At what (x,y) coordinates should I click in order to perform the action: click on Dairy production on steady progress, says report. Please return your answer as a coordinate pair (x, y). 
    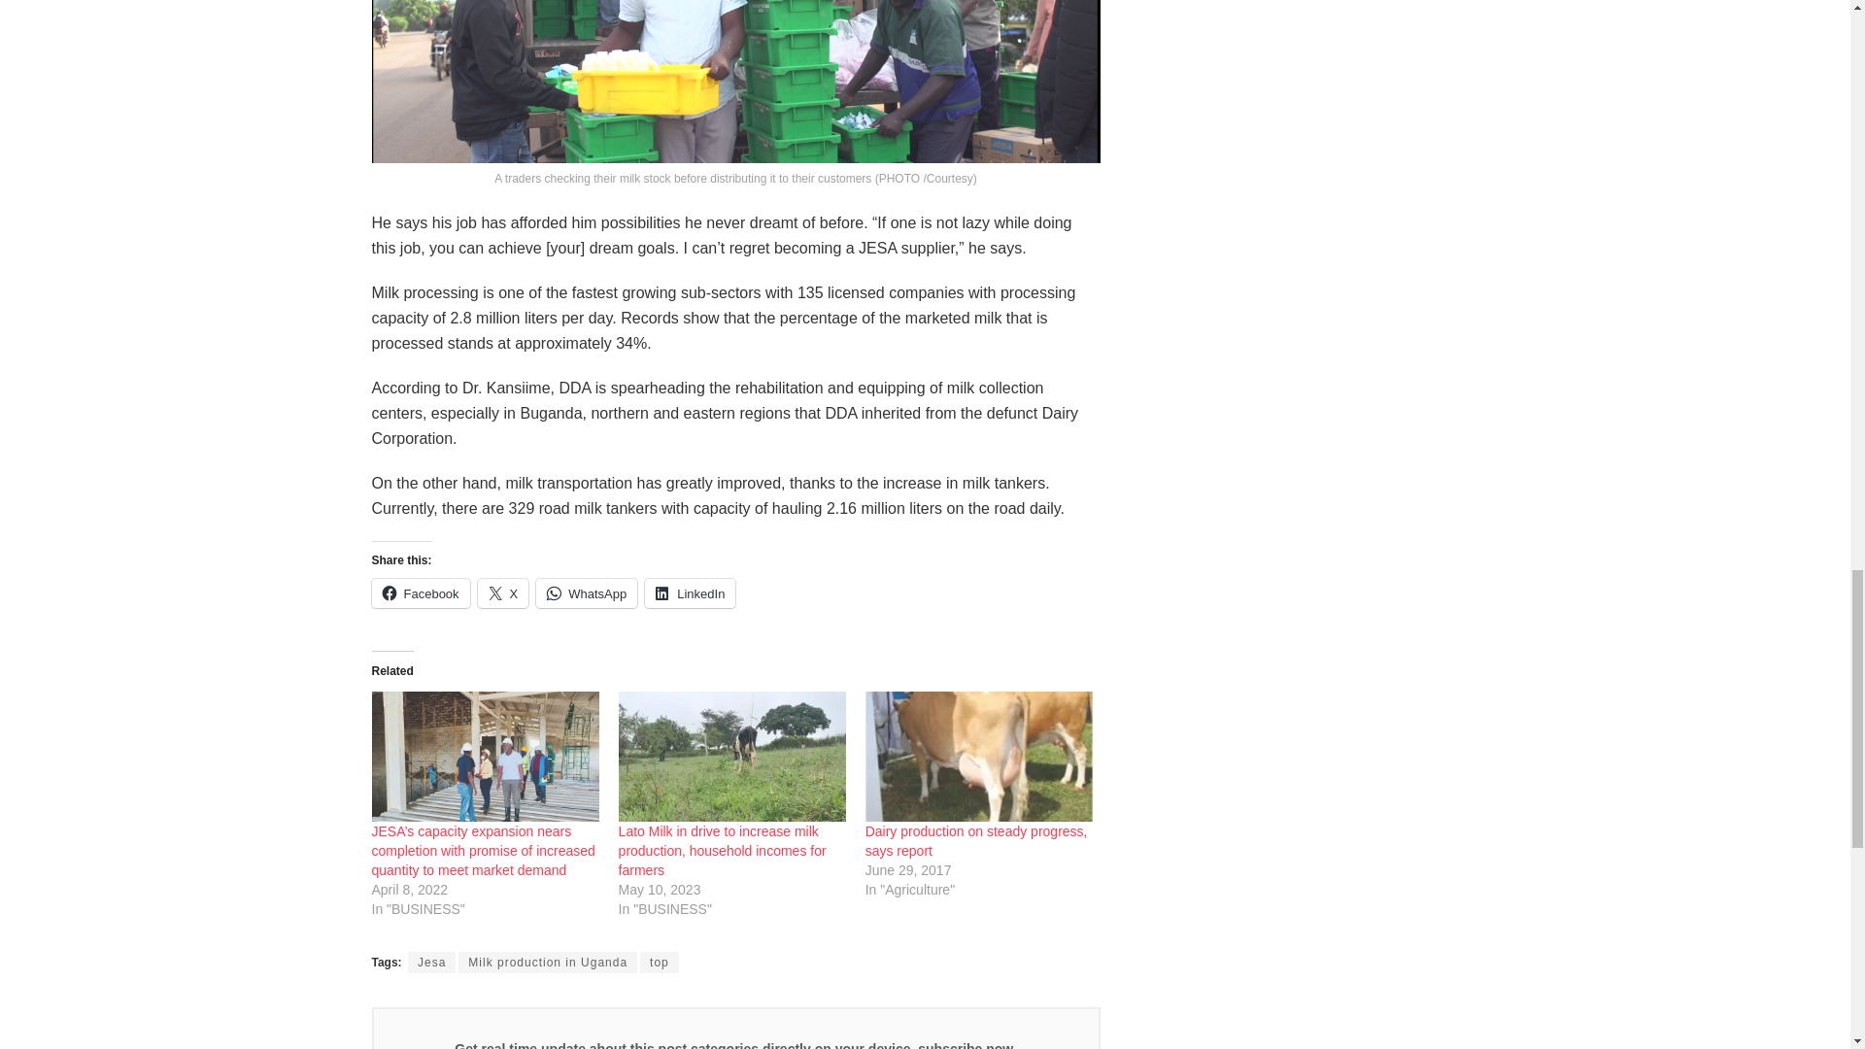
    Looking at the image, I should click on (979, 756).